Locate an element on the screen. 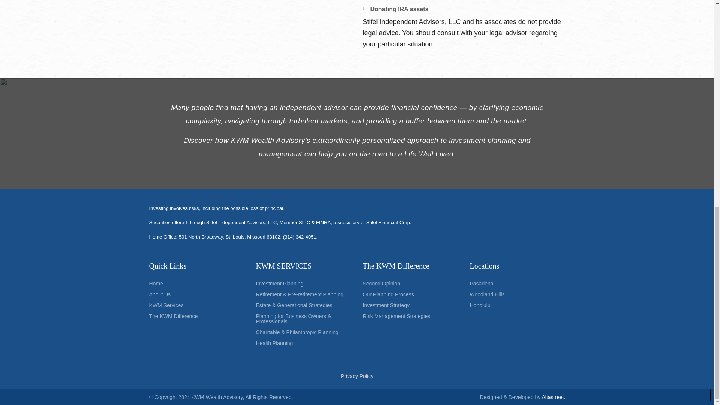 Image resolution: width=720 pixels, height=405 pixels. Risk Management Strategies is located at coordinates (411, 316).